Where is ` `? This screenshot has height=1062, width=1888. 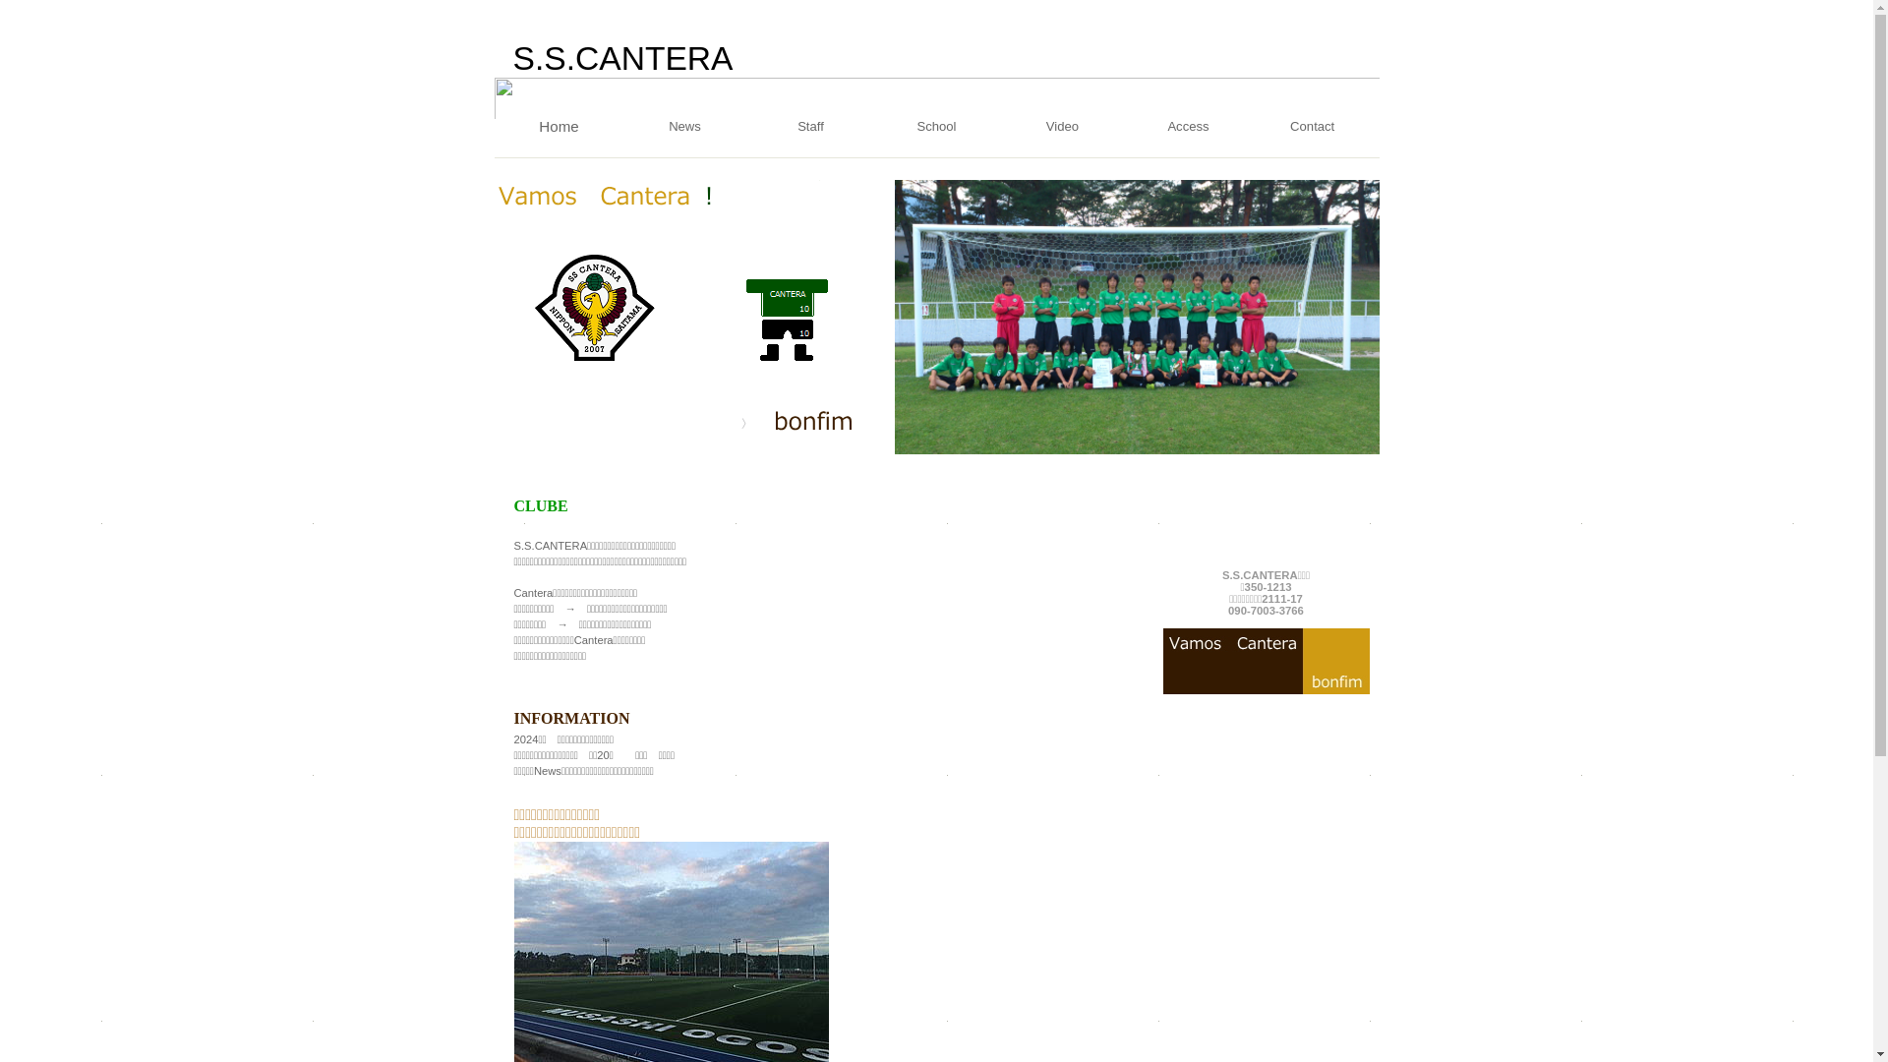
  is located at coordinates (1266, 489).